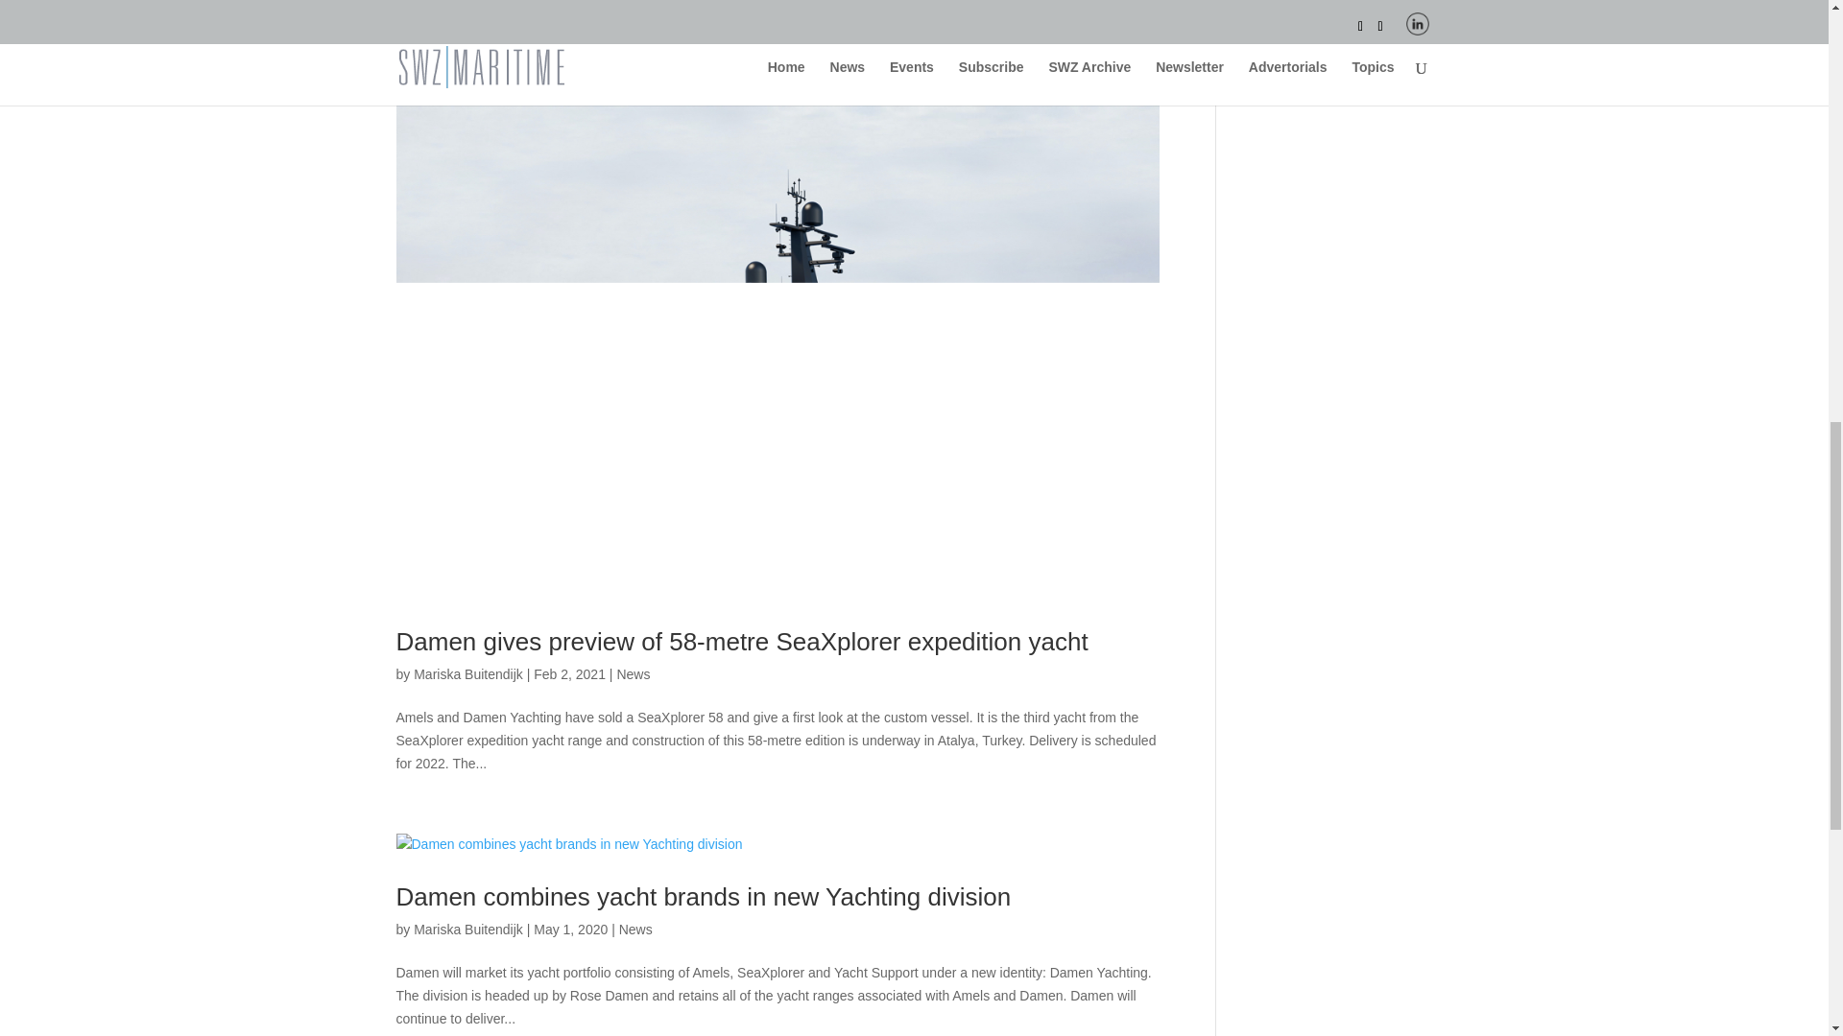 This screenshot has height=1036, width=1843. I want to click on News, so click(635, 930).